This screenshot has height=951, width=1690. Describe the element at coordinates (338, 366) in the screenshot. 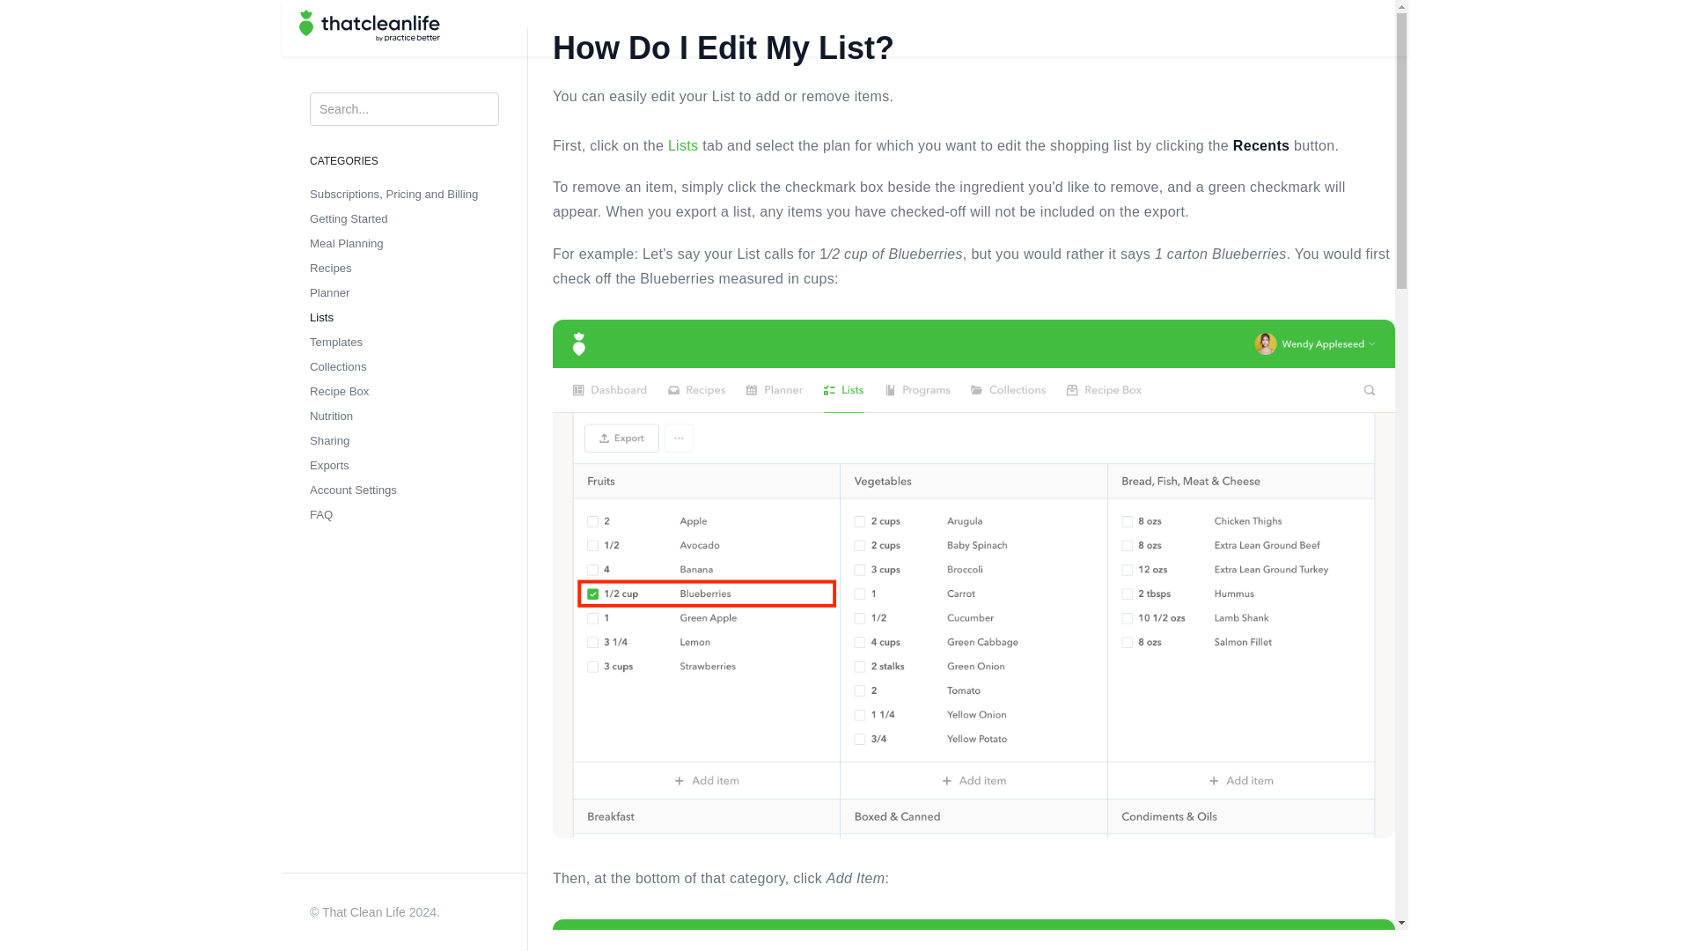

I see `Collections` at that location.